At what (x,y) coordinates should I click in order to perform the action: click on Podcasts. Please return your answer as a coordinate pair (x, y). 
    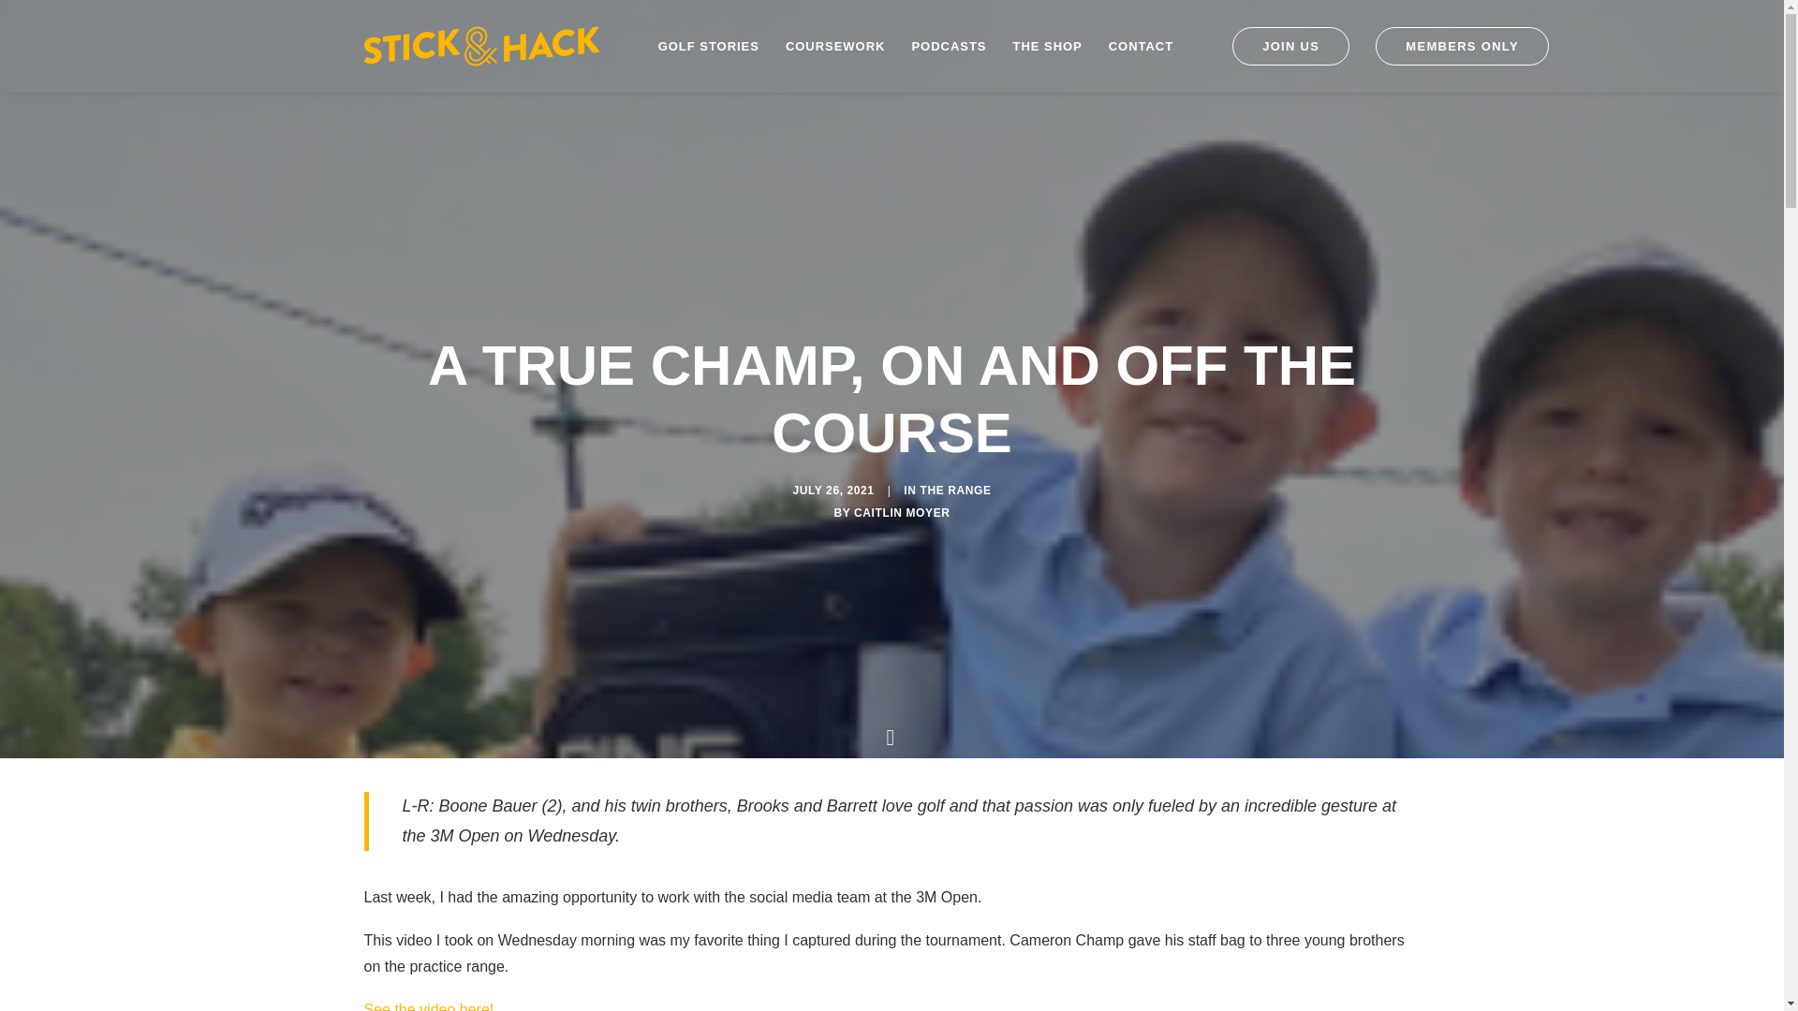
    Looking at the image, I should click on (948, 47).